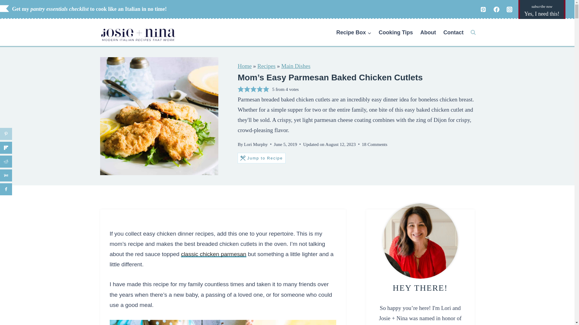  Describe the element at coordinates (542, 11) in the screenshot. I see `Yes, I need this!` at that location.